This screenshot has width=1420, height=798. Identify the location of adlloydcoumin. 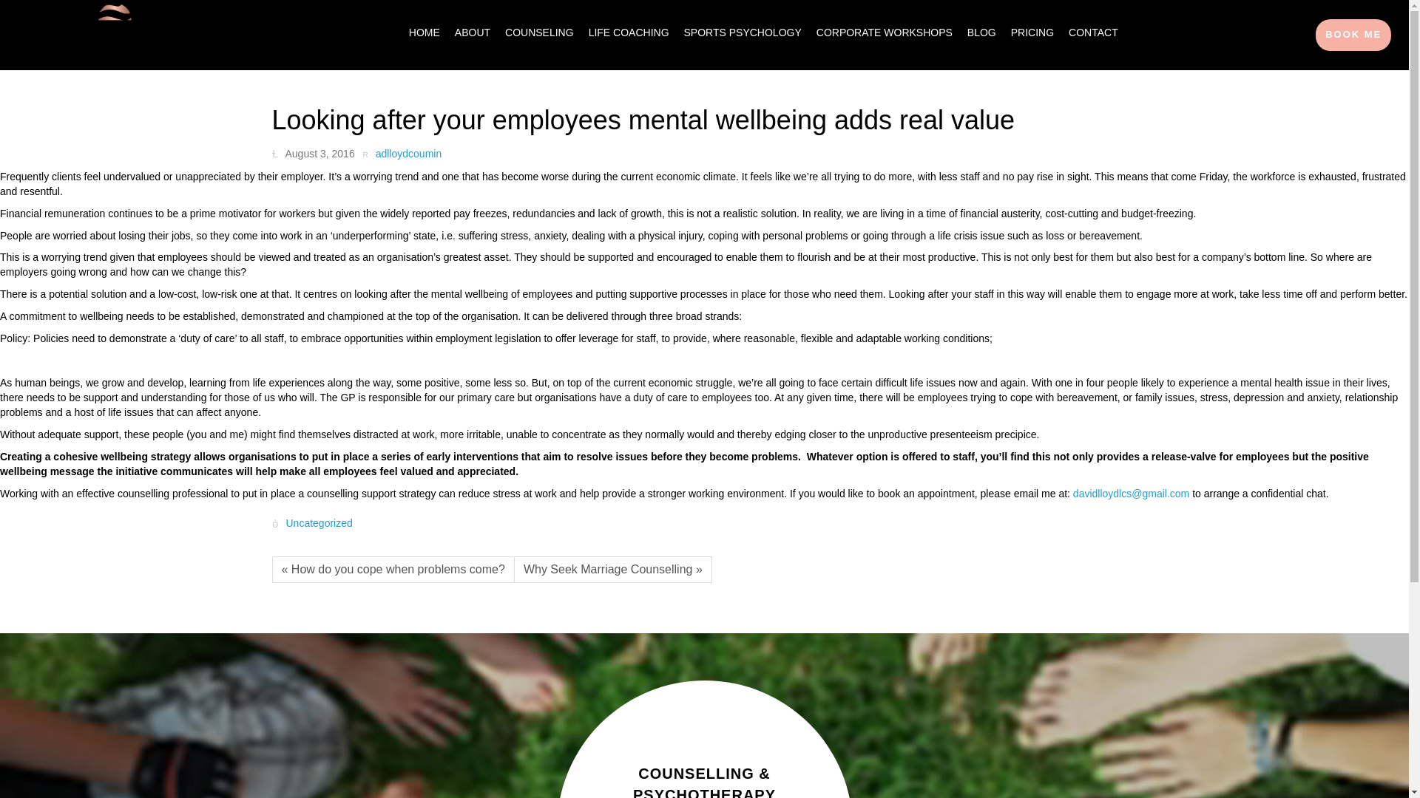
(402, 154).